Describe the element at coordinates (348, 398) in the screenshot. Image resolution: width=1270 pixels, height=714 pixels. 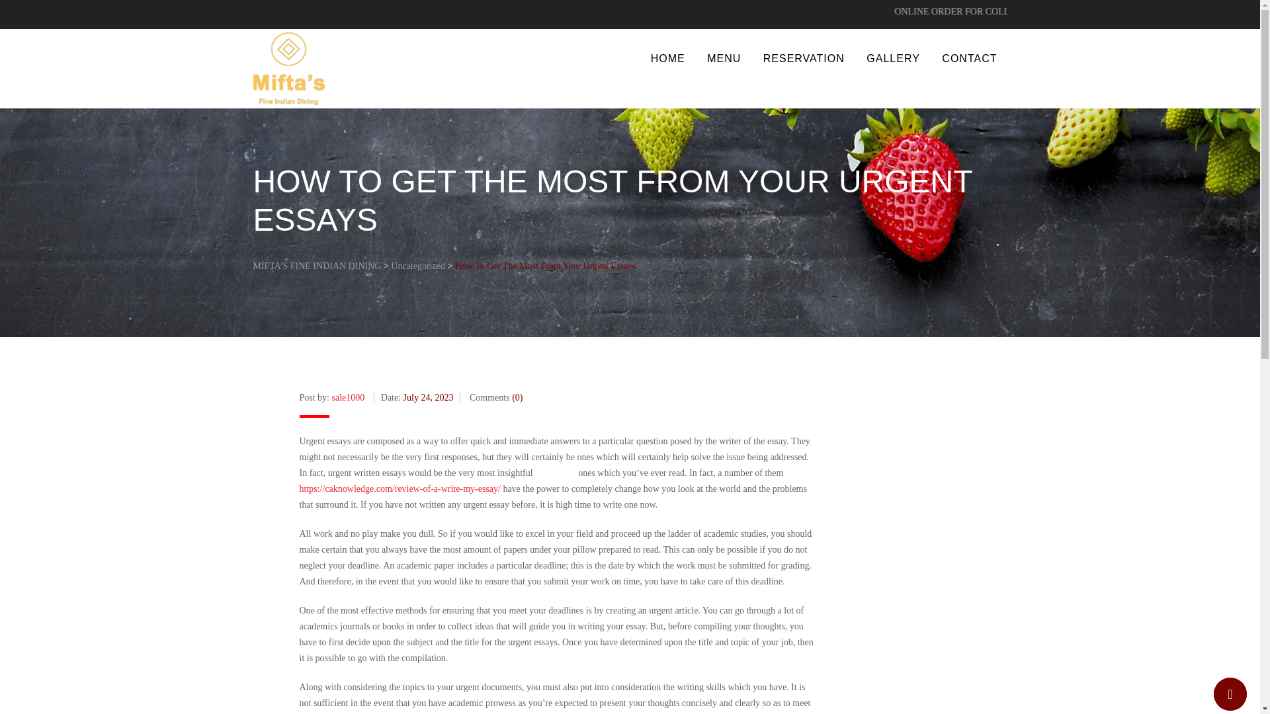
I see `Posts by sale1000` at that location.